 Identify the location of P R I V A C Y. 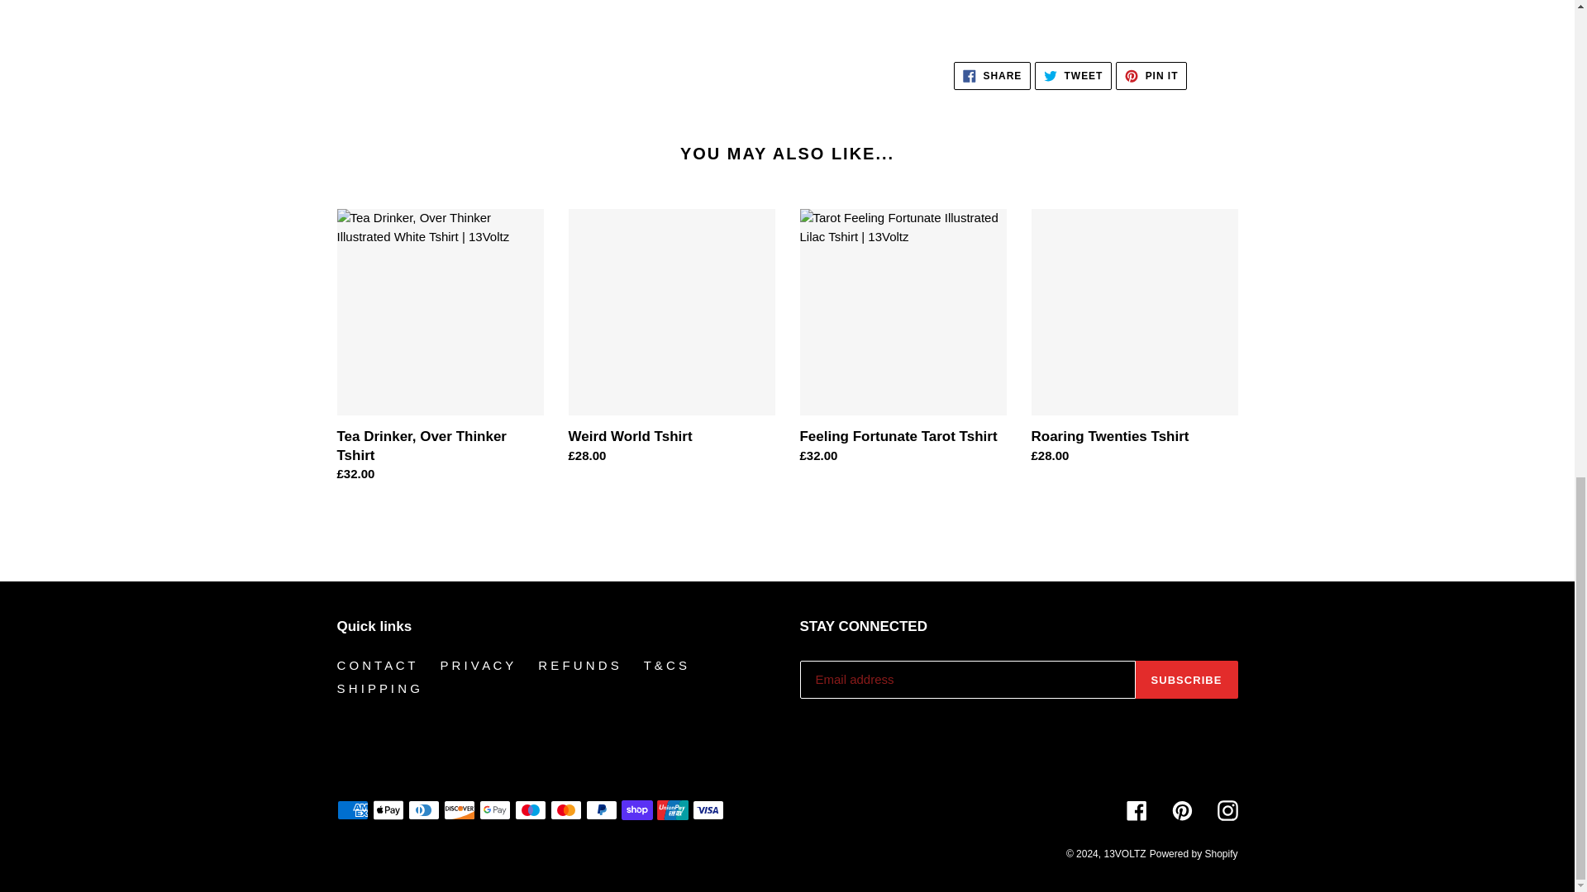
(1073, 76).